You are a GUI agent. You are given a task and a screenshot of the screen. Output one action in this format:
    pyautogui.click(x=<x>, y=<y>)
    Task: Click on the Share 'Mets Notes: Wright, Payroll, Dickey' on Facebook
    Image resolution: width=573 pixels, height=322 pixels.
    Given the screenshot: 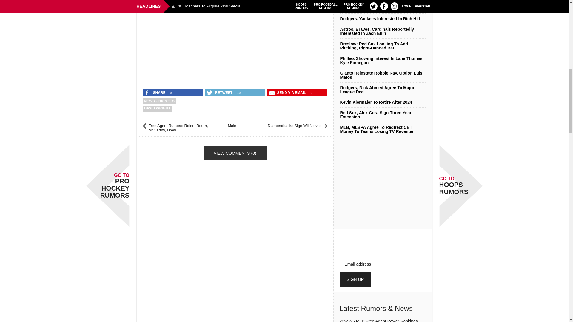 What is the action you would take?
    pyautogui.click(x=155, y=92)
    